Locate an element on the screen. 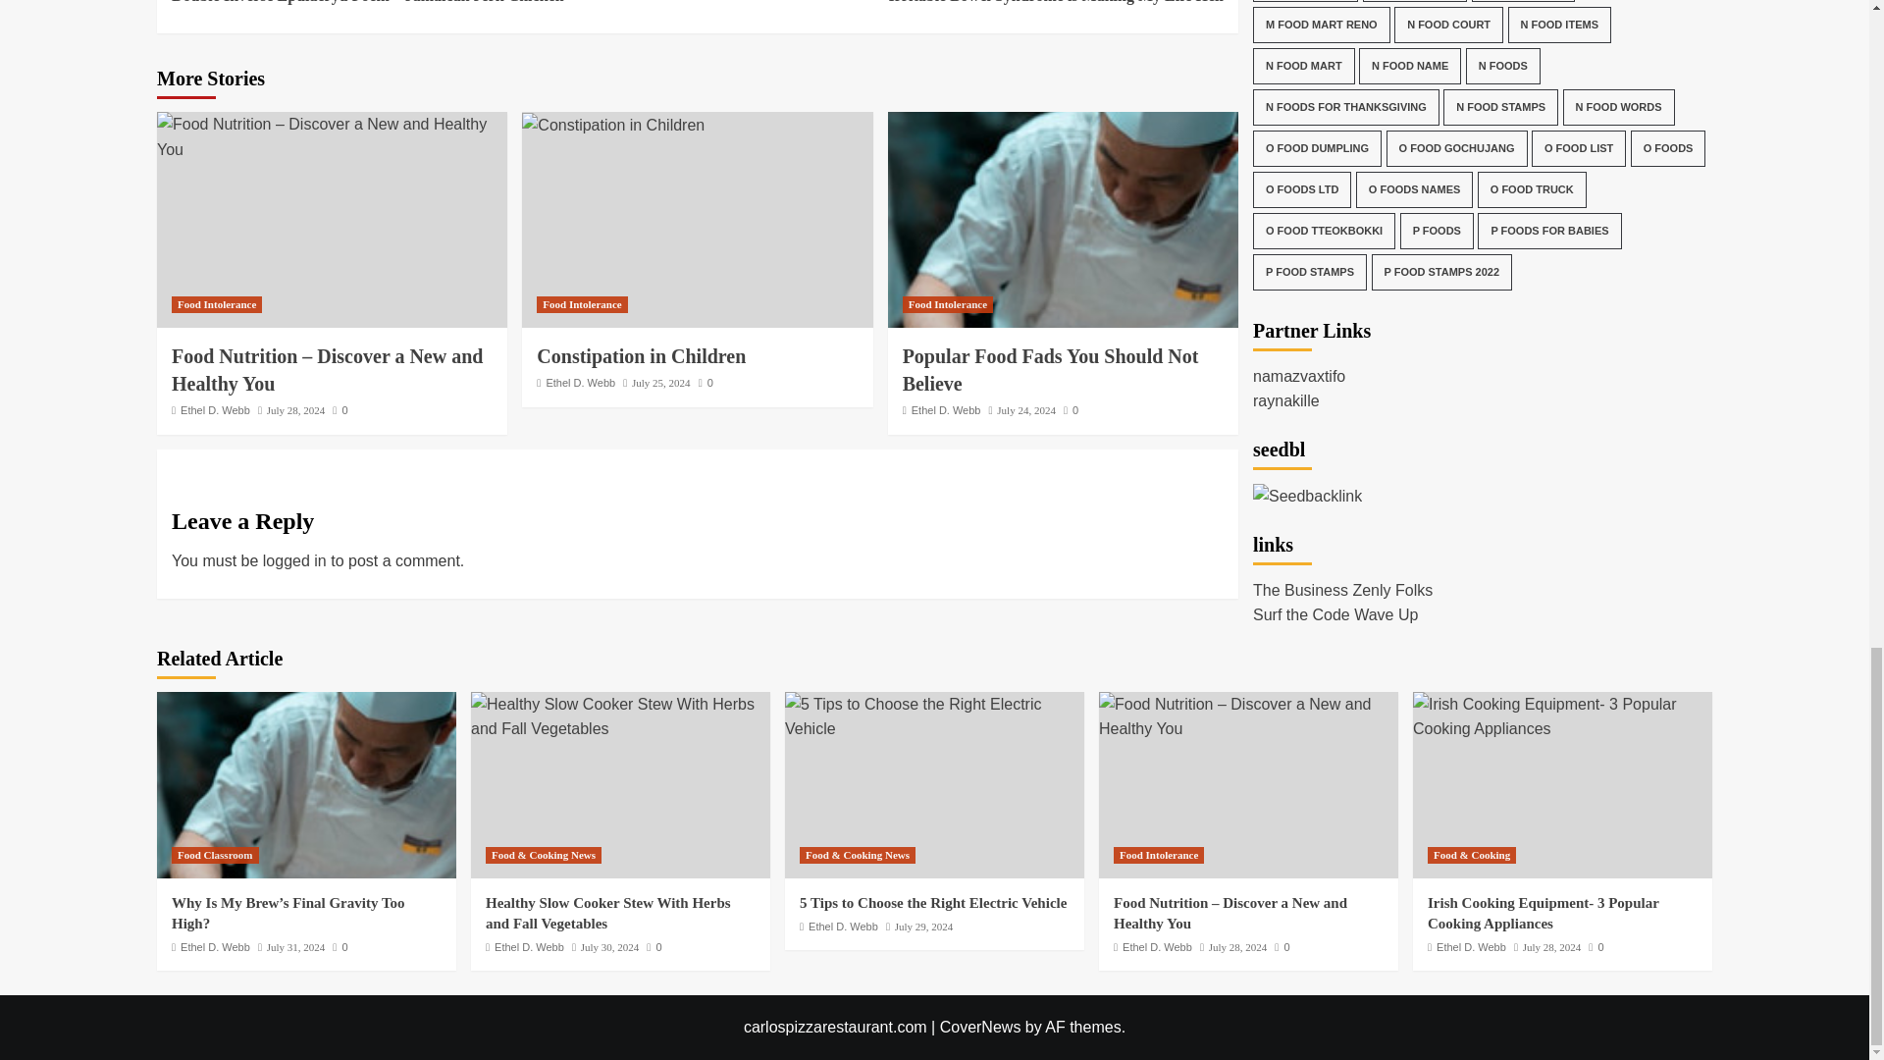 The height and width of the screenshot is (1060, 1884). July 28, 2024 is located at coordinates (642, 355).